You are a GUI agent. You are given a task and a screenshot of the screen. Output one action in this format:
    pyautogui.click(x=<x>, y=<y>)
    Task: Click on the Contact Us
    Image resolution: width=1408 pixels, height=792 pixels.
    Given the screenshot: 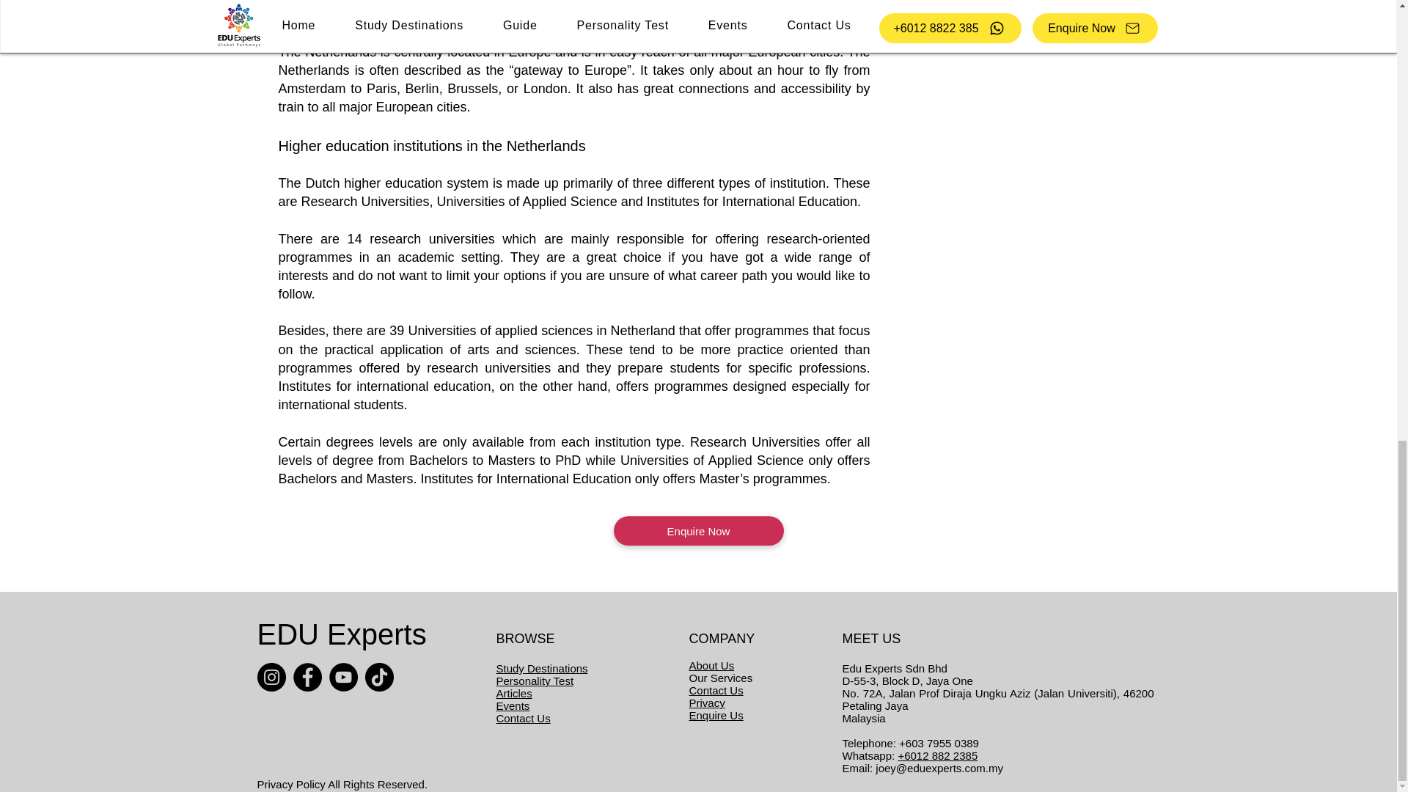 What is the action you would take?
    pyautogui.click(x=522, y=718)
    